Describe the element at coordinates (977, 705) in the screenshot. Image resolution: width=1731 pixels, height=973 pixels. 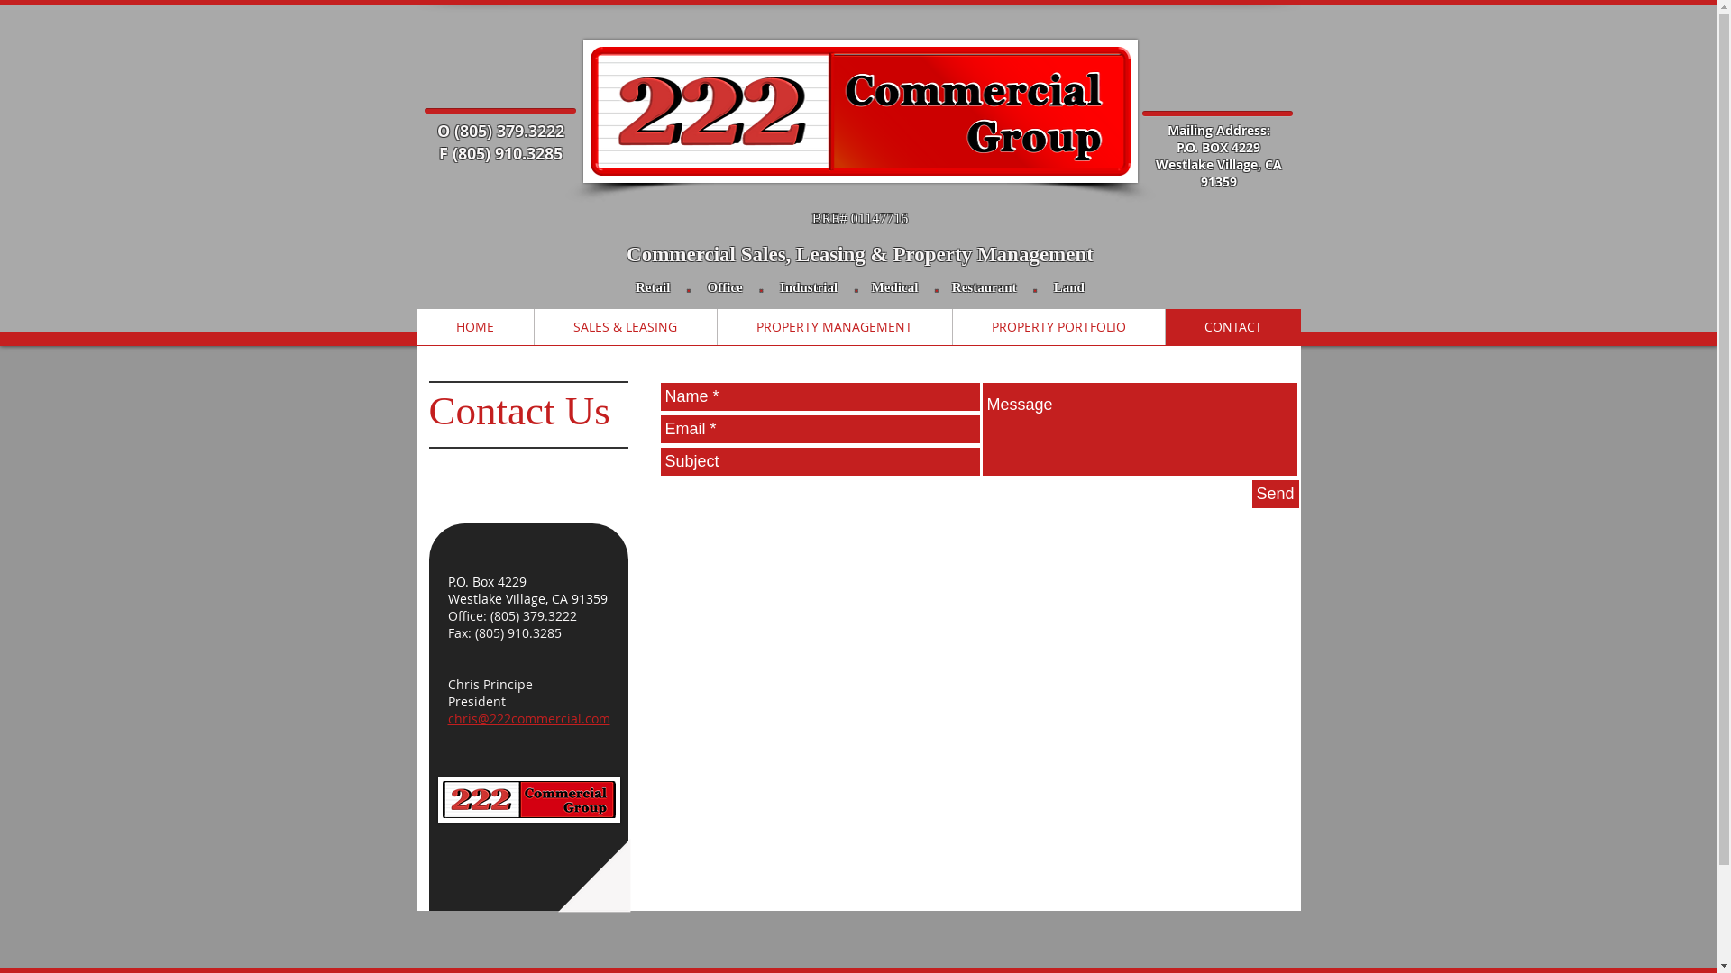
I see `Google Maps` at that location.